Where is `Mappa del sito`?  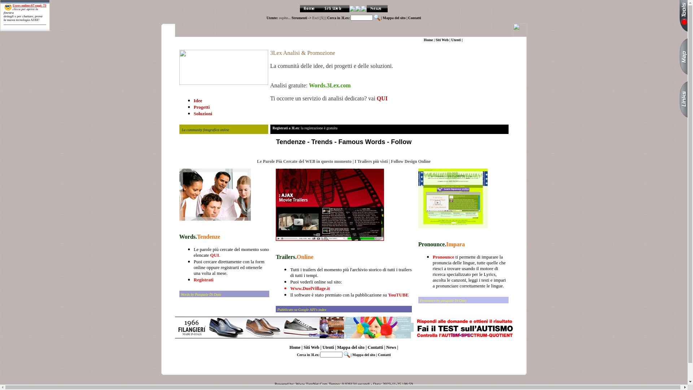
Mappa del sito is located at coordinates (264, 40).